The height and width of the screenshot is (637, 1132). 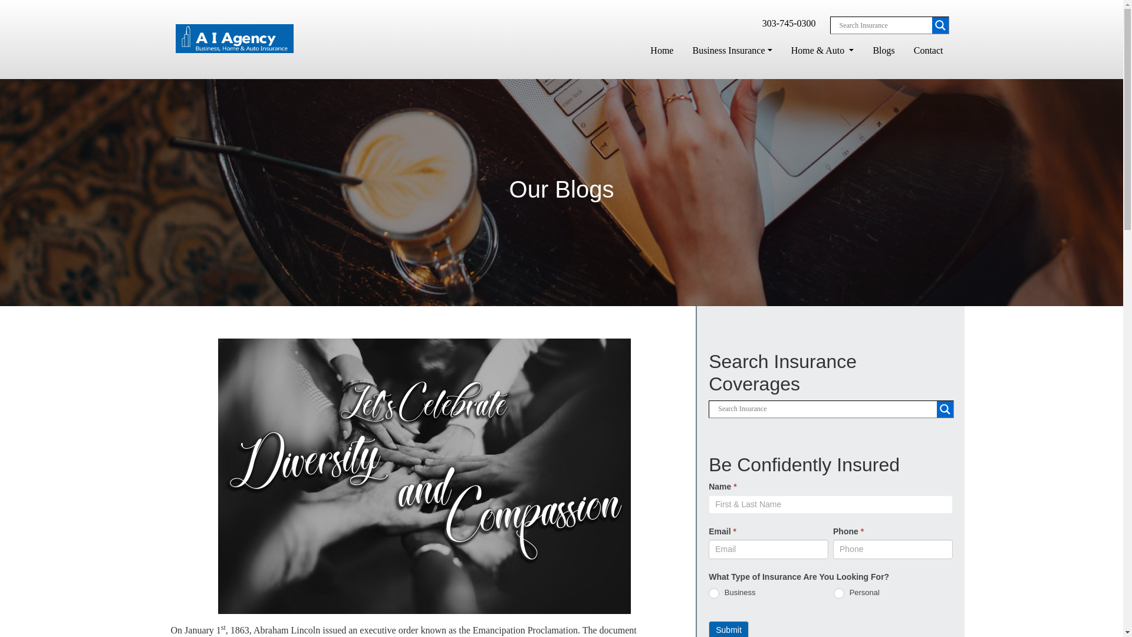 What do you see at coordinates (713, 593) in the screenshot?
I see `Business` at bounding box center [713, 593].